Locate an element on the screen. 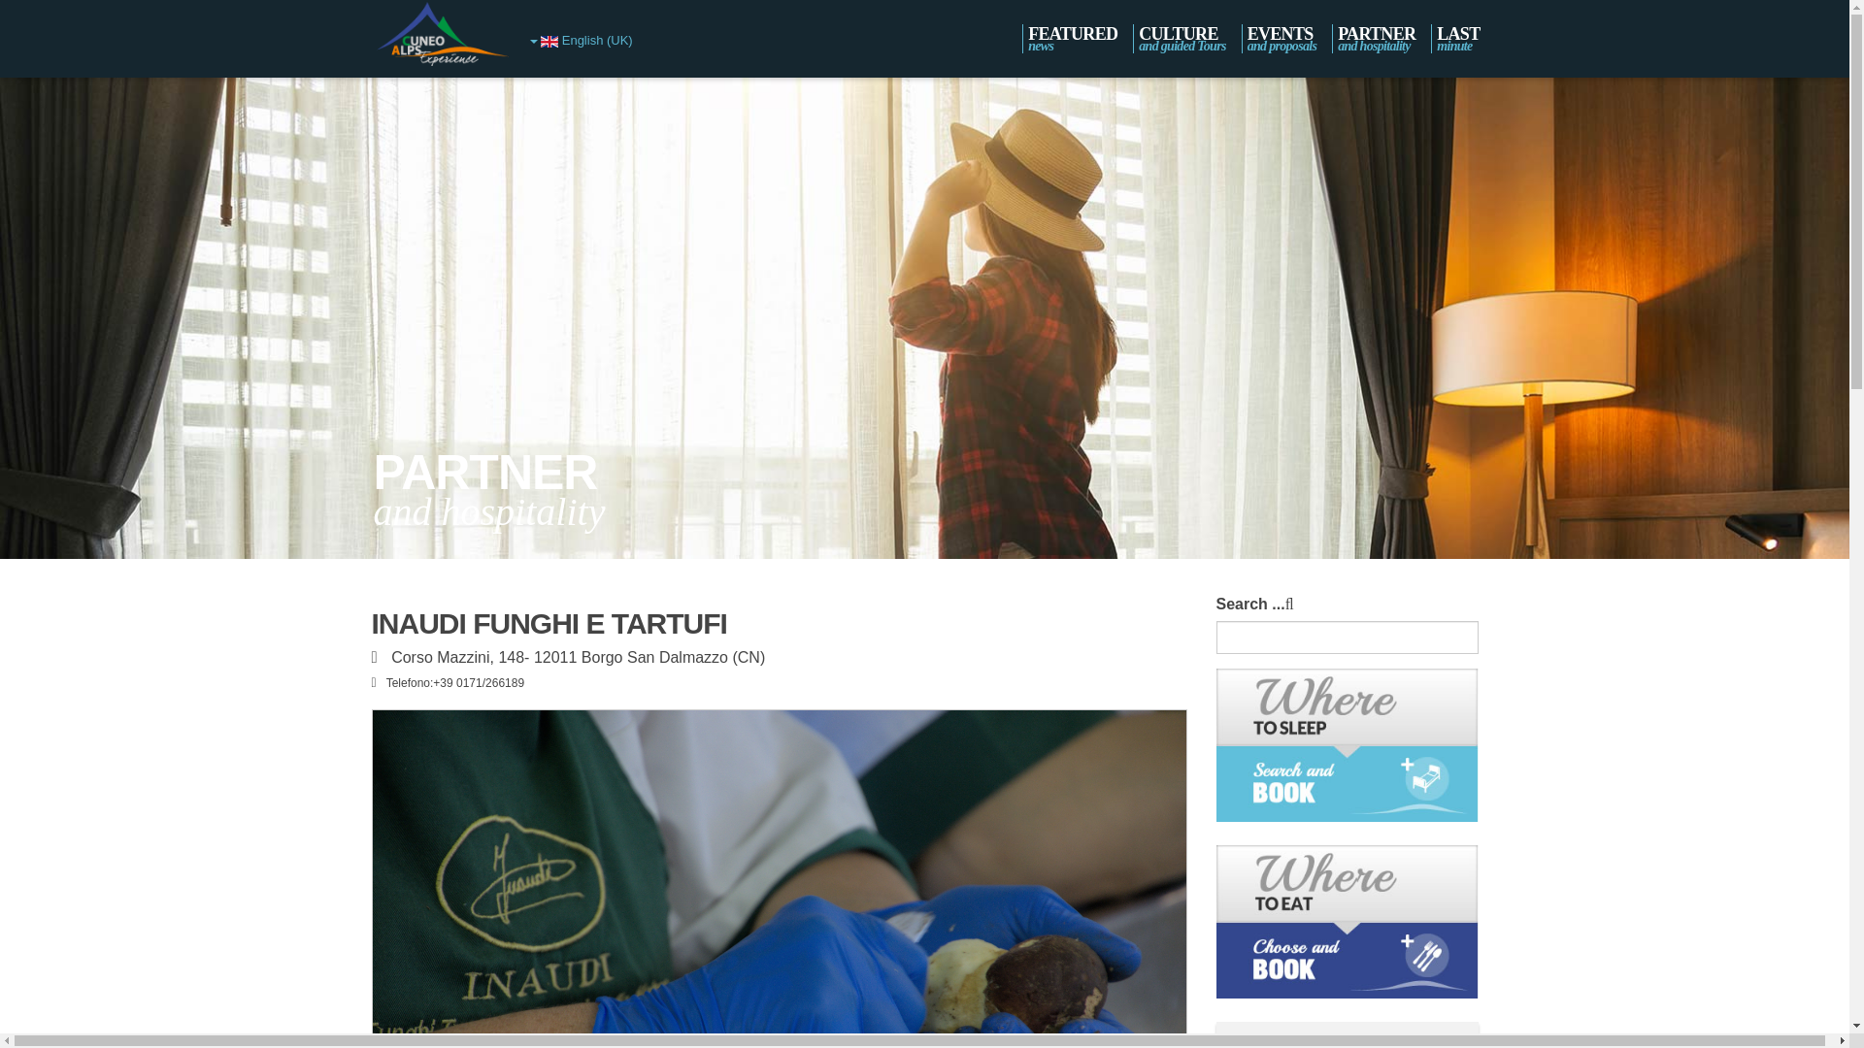  Where to sleep in cuneo, alps is located at coordinates (1373, 39).